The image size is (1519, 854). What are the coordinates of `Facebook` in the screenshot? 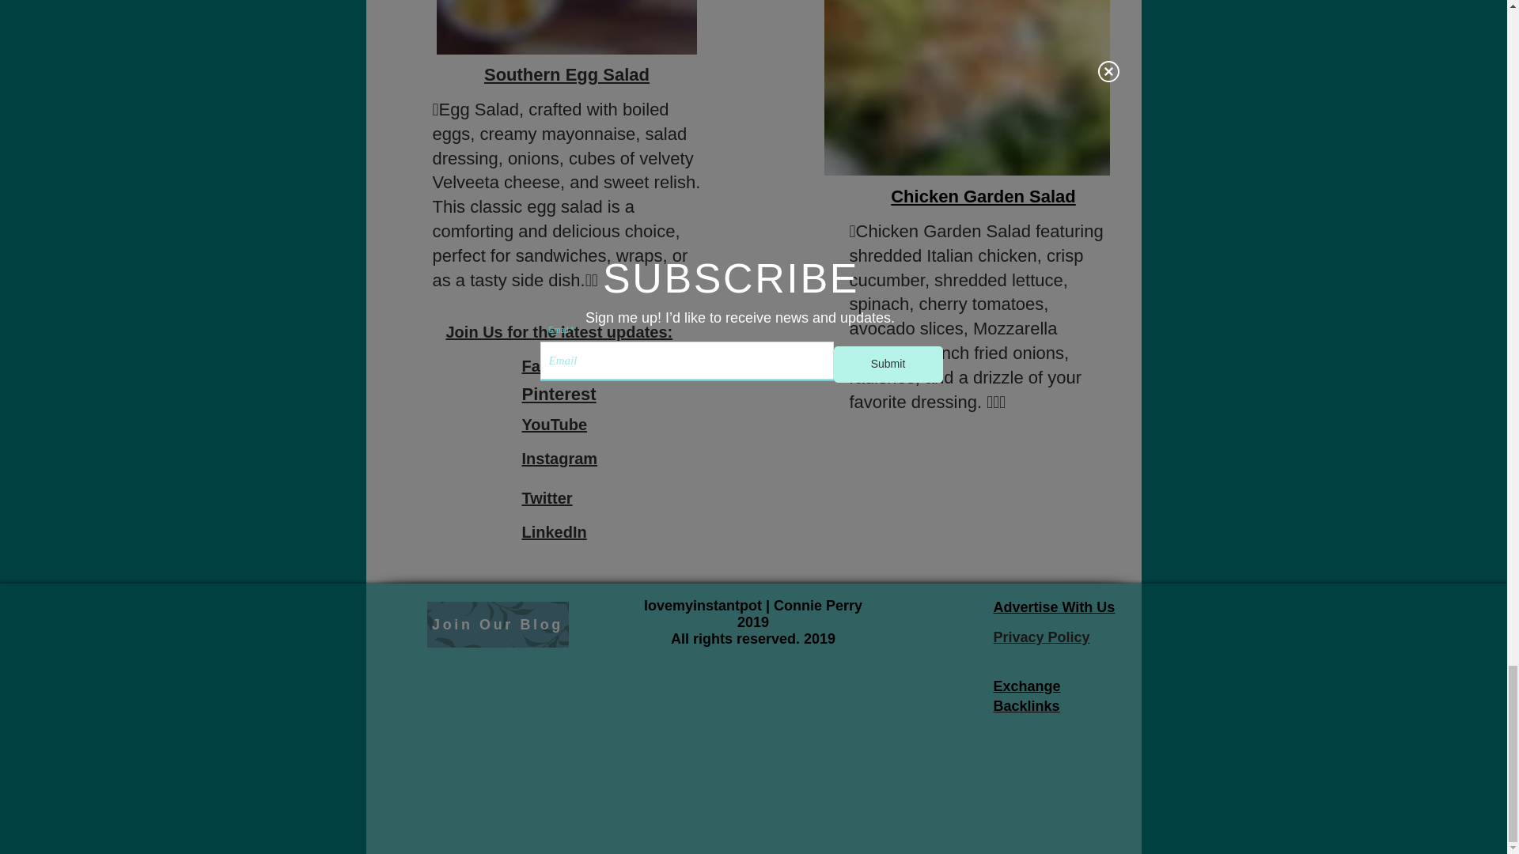 It's located at (559, 366).